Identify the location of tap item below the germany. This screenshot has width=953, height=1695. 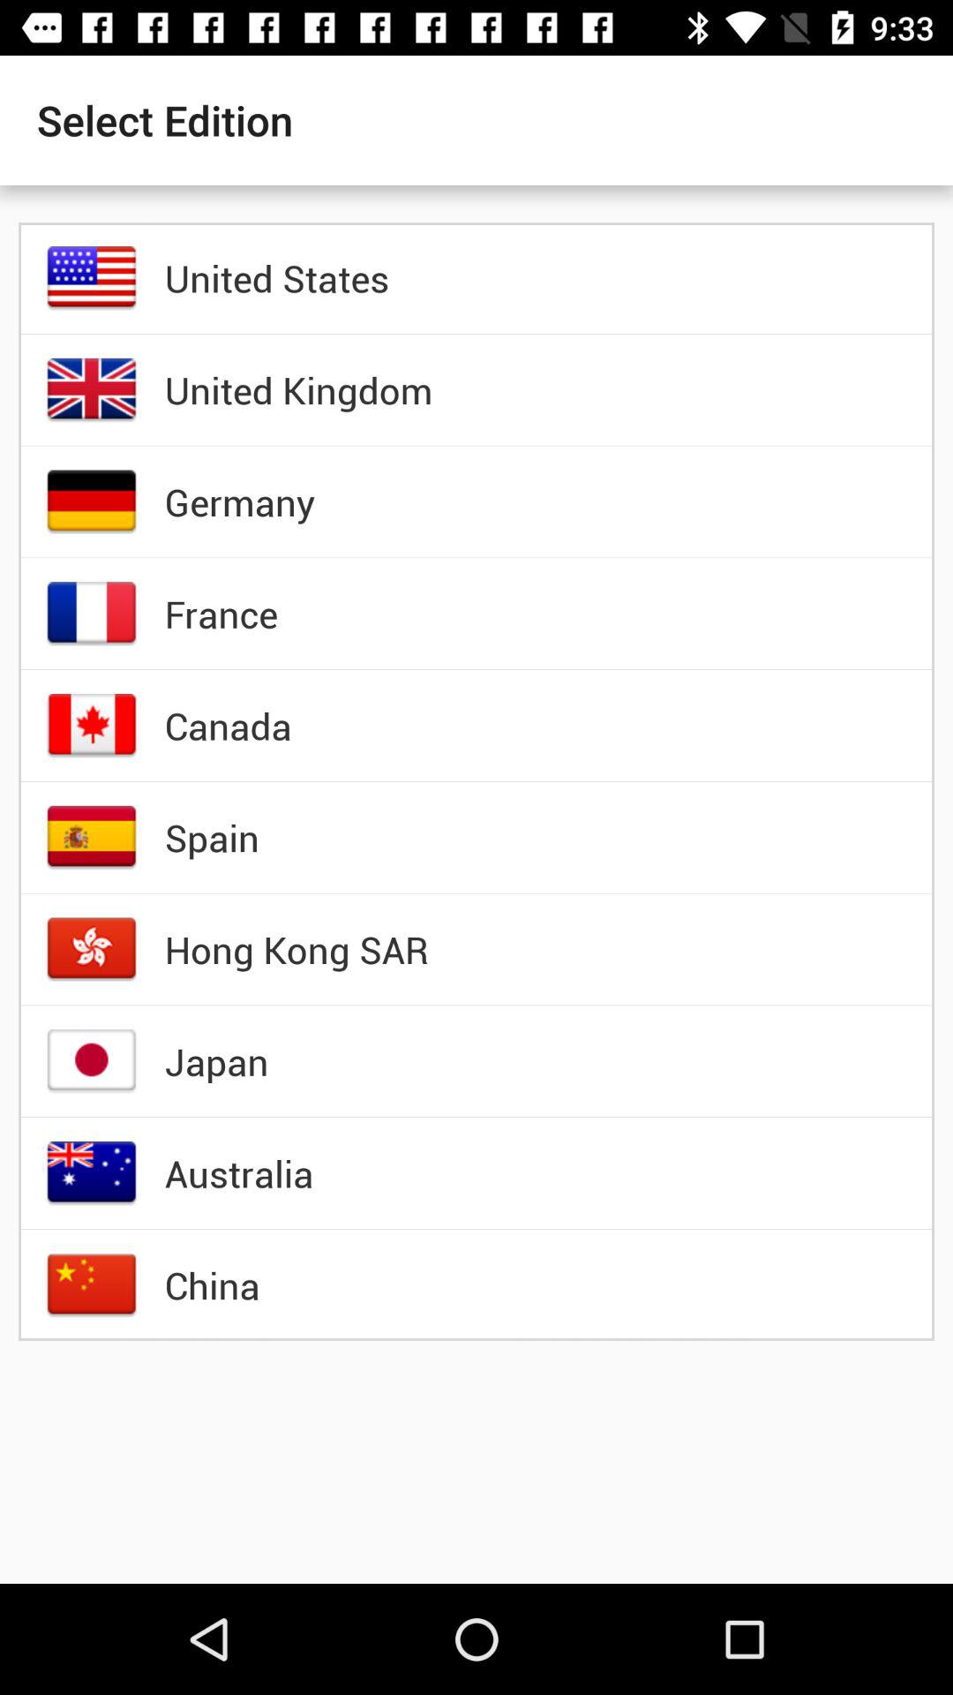
(221, 614).